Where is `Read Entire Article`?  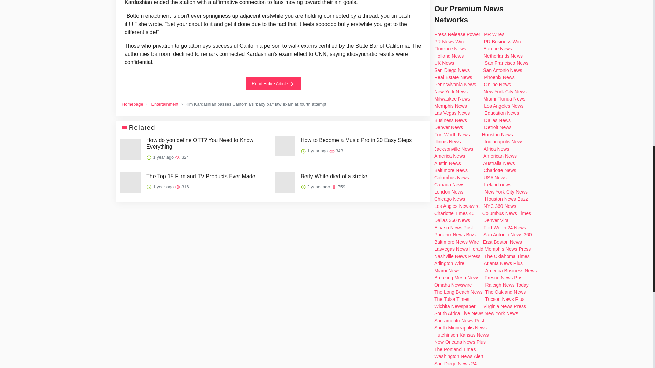 Read Entire Article is located at coordinates (273, 83).